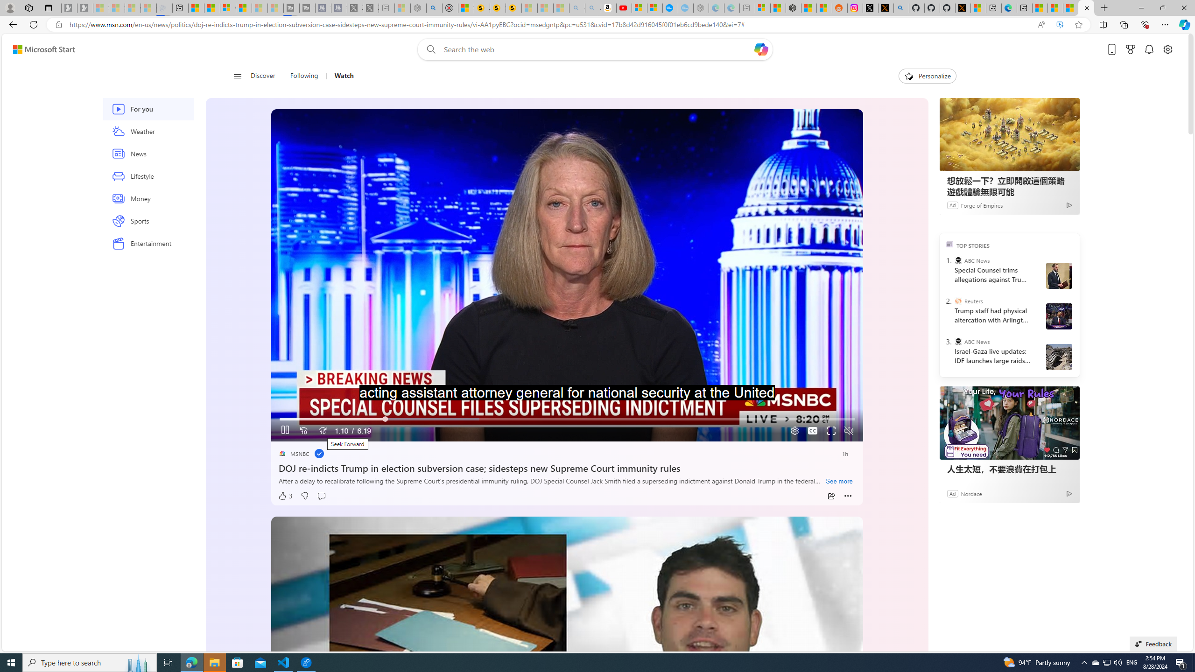 Image resolution: width=1195 pixels, height=672 pixels. Describe the element at coordinates (344, 76) in the screenshot. I see `Watch` at that location.